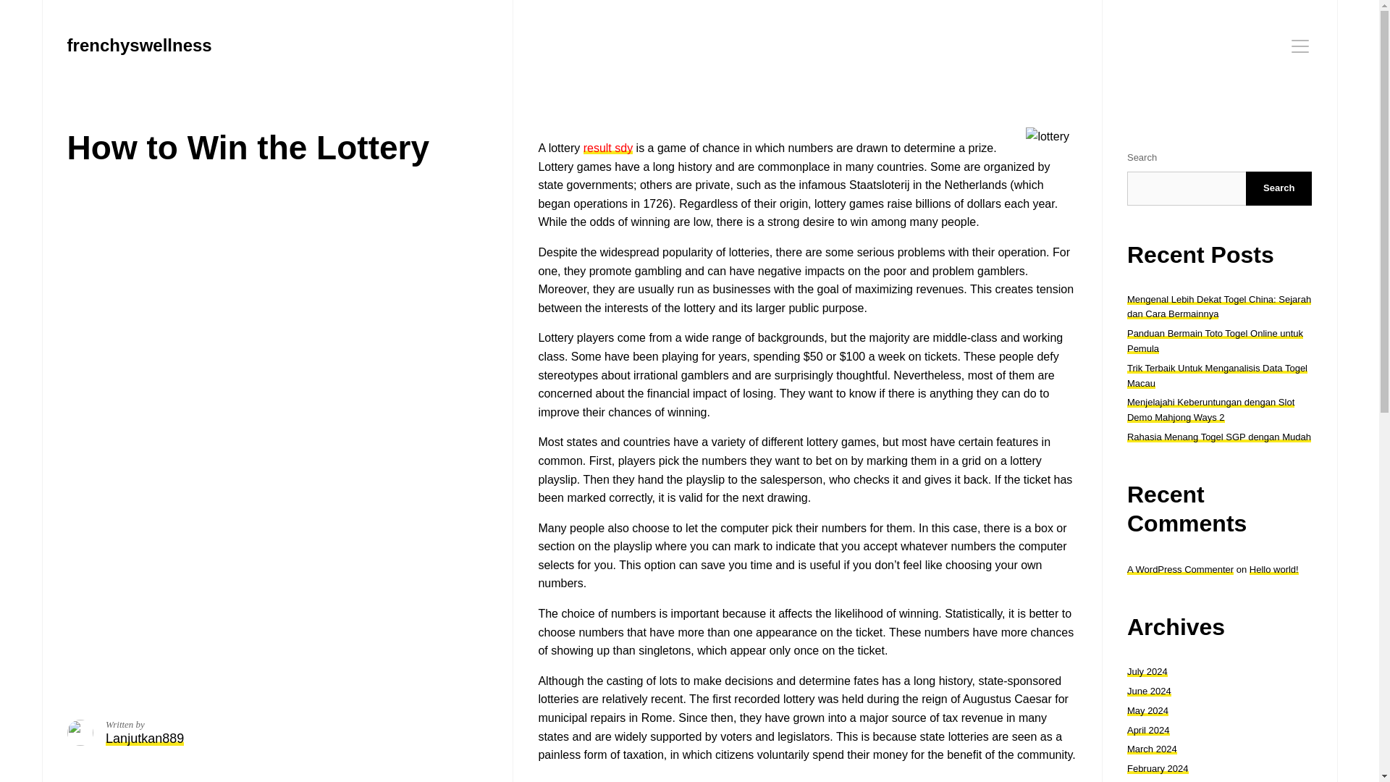 This screenshot has height=782, width=1390. What do you see at coordinates (1279, 188) in the screenshot?
I see `Search` at bounding box center [1279, 188].